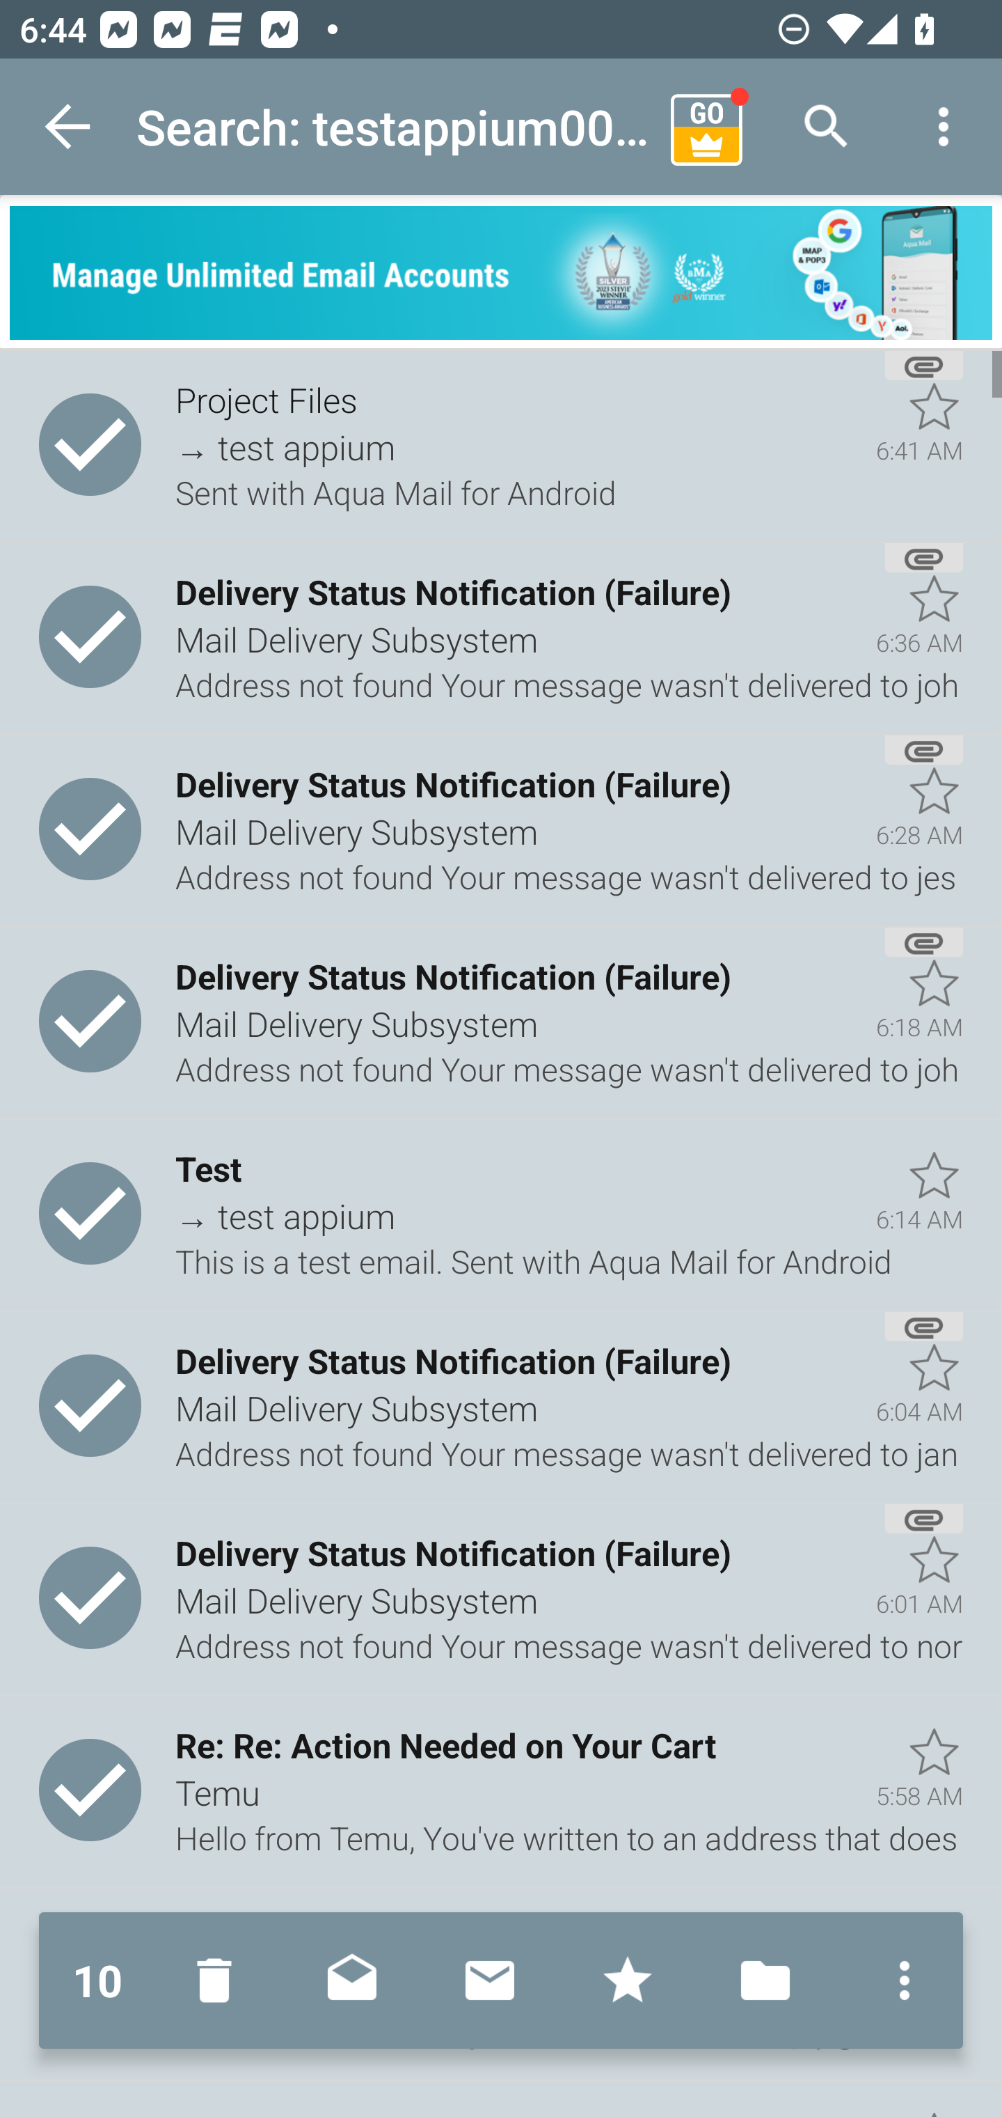 The height and width of the screenshot is (2117, 1002). What do you see at coordinates (898, 1981) in the screenshot?
I see `More options` at bounding box center [898, 1981].